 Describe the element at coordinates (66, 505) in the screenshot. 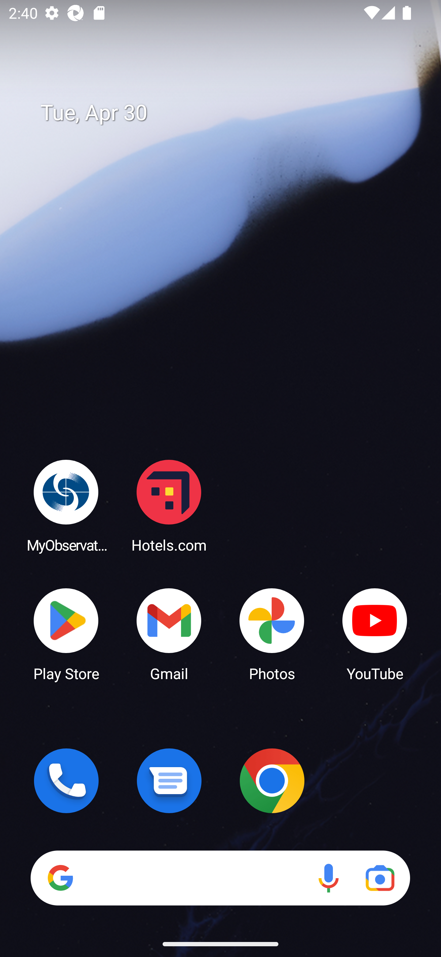

I see `MyObservatory` at that location.